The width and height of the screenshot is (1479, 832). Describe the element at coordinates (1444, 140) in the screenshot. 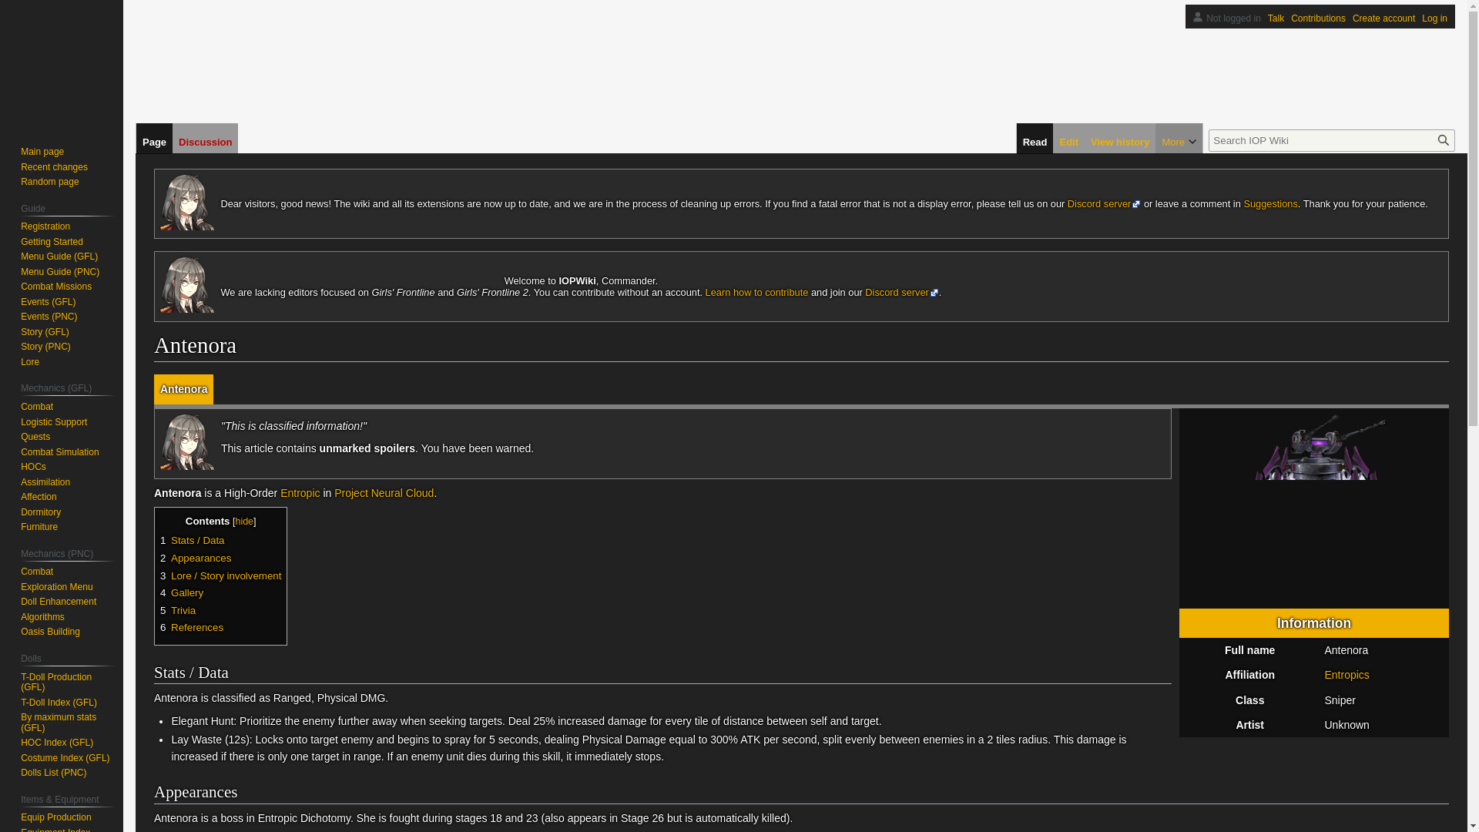

I see `Go` at that location.